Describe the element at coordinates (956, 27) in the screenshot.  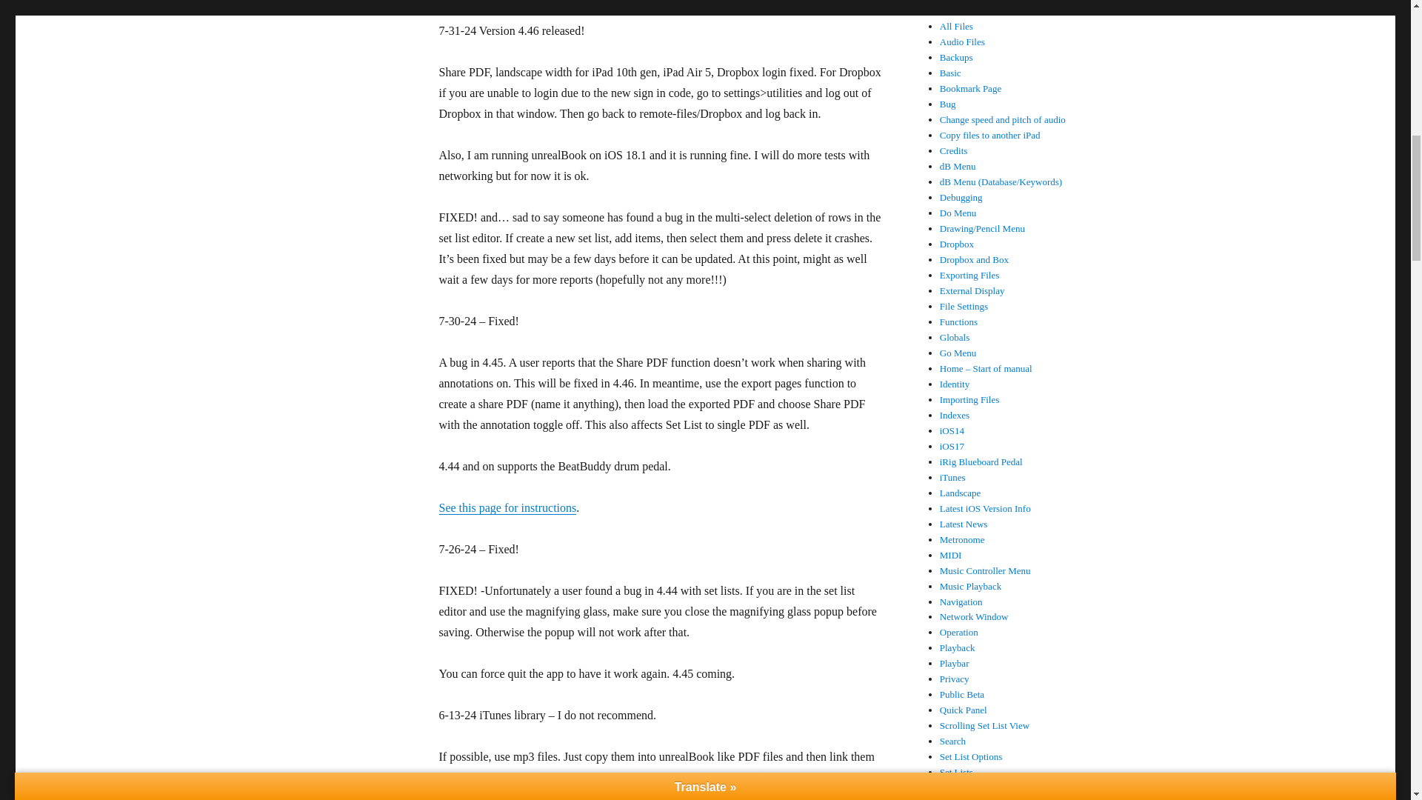
I see `All Files` at that location.